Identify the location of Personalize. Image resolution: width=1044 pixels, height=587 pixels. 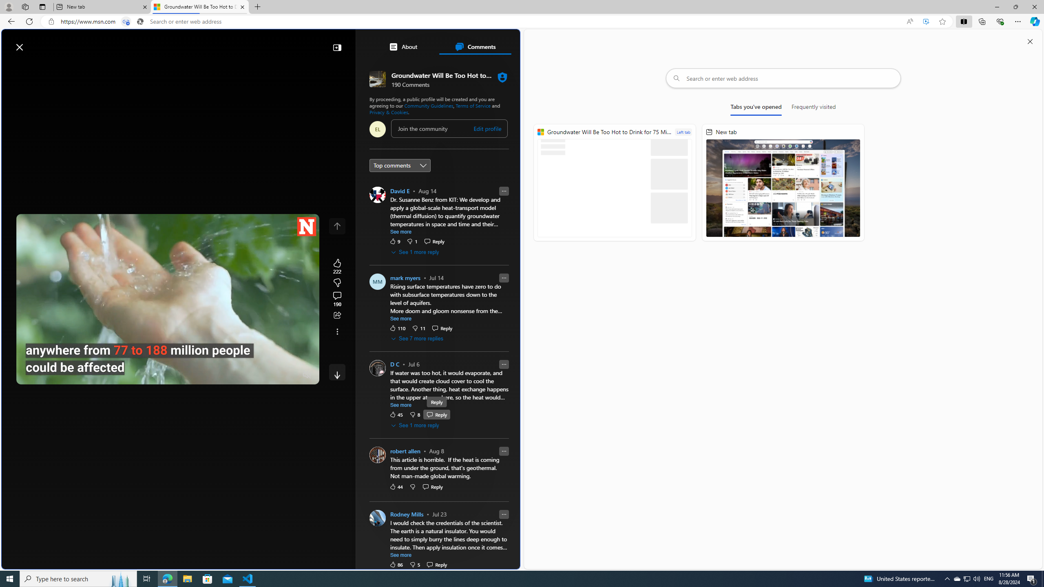
(487, 66).